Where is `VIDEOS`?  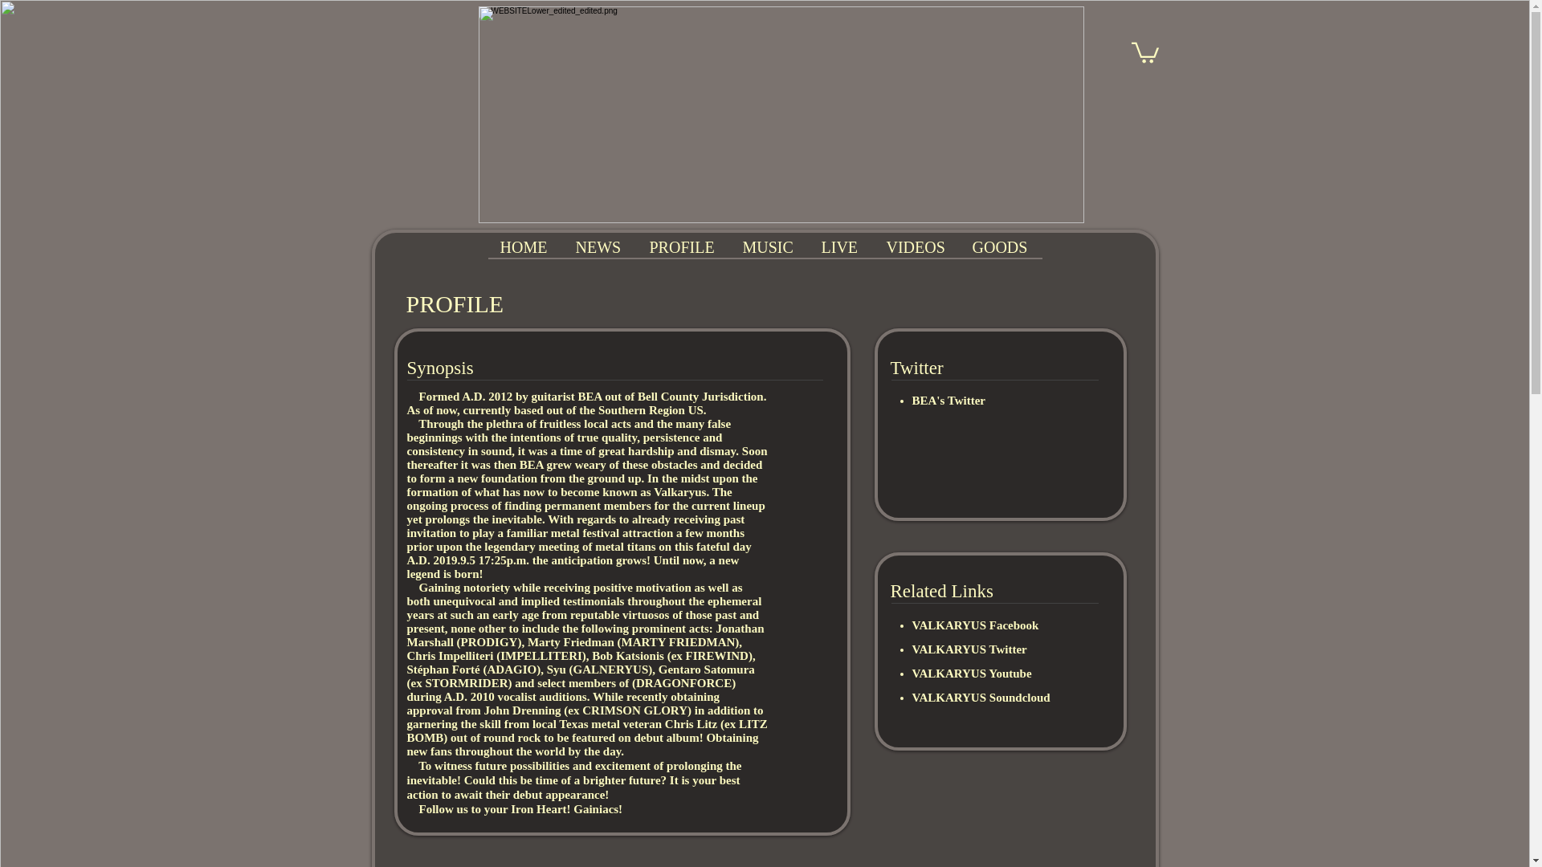
VIDEOS is located at coordinates (916, 247).